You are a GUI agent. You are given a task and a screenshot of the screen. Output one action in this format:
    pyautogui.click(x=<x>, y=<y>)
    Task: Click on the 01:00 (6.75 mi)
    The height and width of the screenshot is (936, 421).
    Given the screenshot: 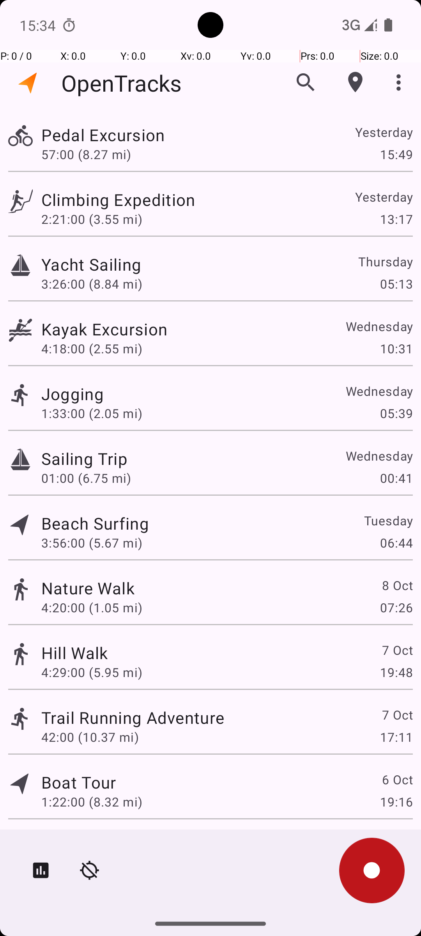 What is the action you would take?
    pyautogui.click(x=86, y=478)
    